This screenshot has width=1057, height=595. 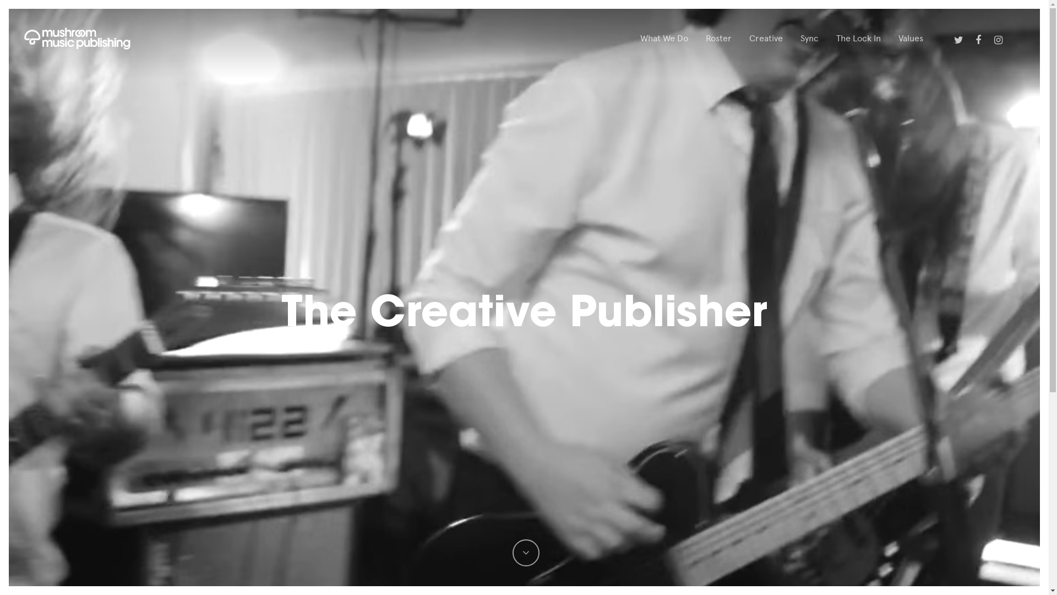 I want to click on Values, so click(x=911, y=39).